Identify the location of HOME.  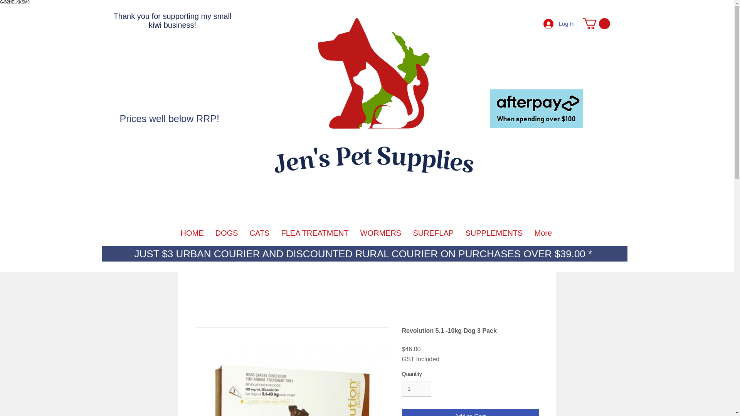
(192, 233).